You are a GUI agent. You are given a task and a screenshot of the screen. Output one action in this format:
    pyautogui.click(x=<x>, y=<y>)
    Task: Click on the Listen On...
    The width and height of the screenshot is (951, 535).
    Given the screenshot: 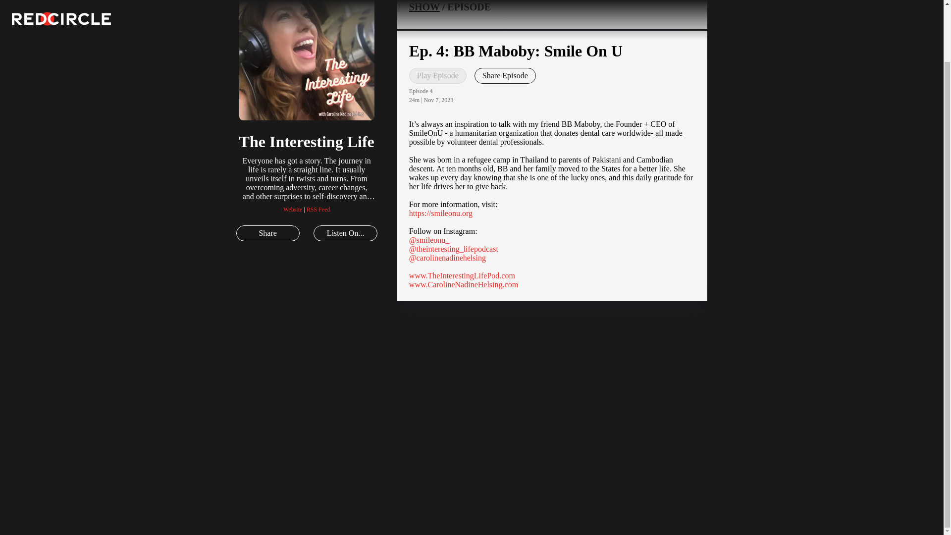 What is the action you would take?
    pyautogui.click(x=345, y=233)
    